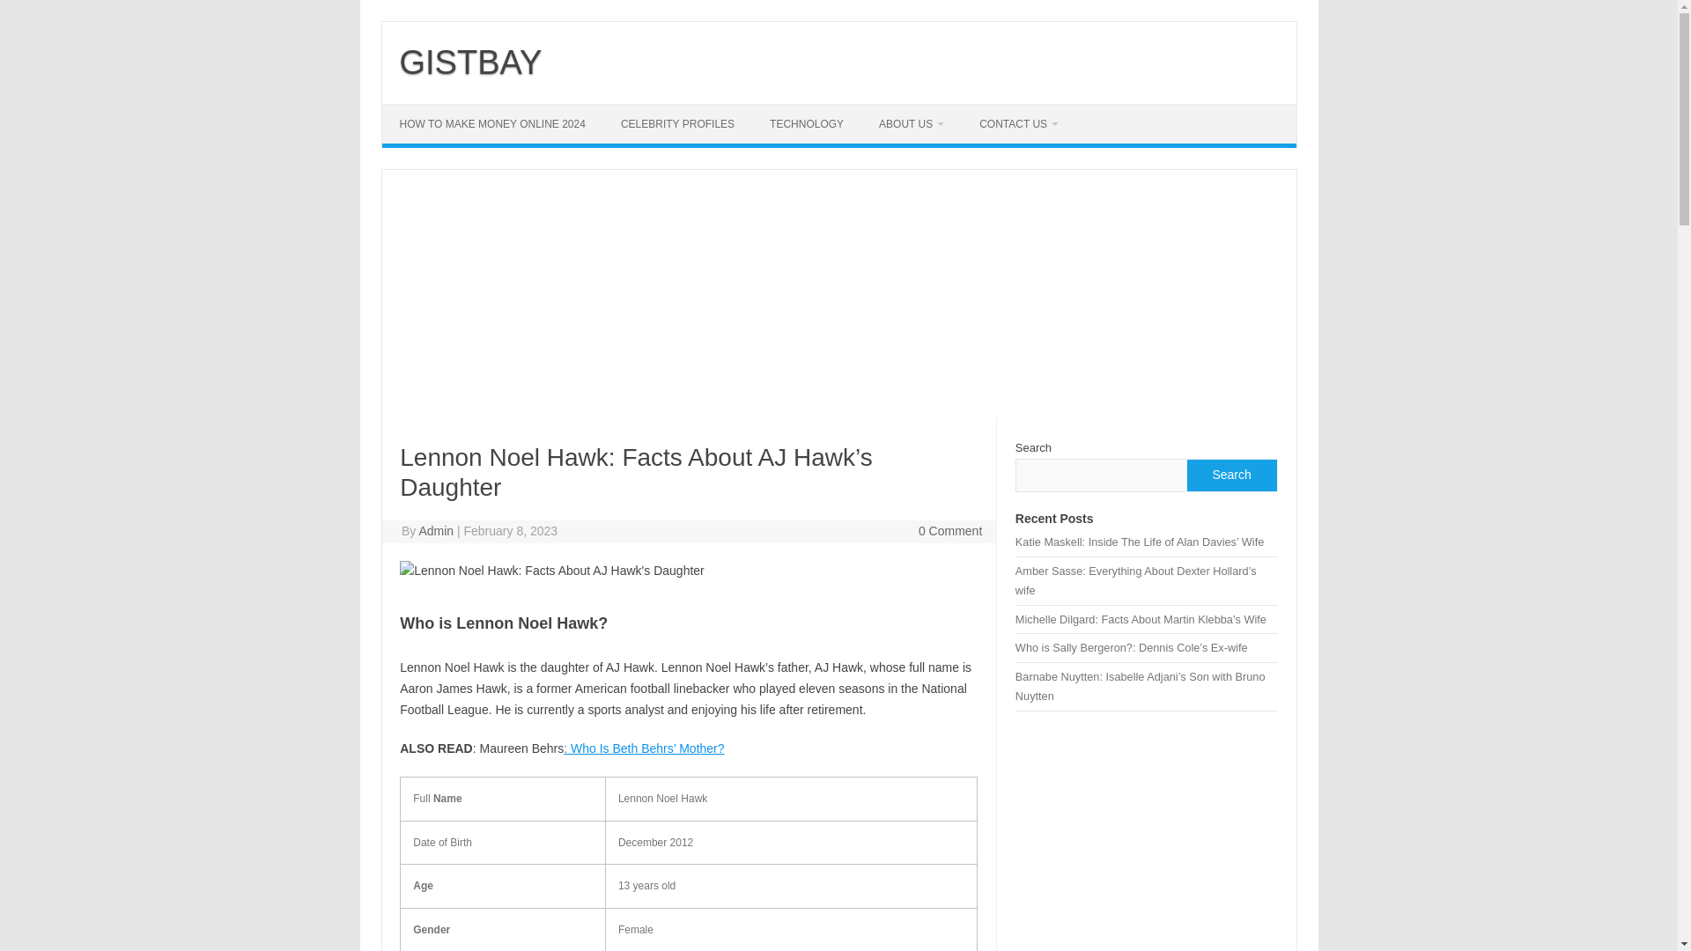 This screenshot has height=951, width=1691. Describe the element at coordinates (470, 62) in the screenshot. I see `GISTBAY` at that location.